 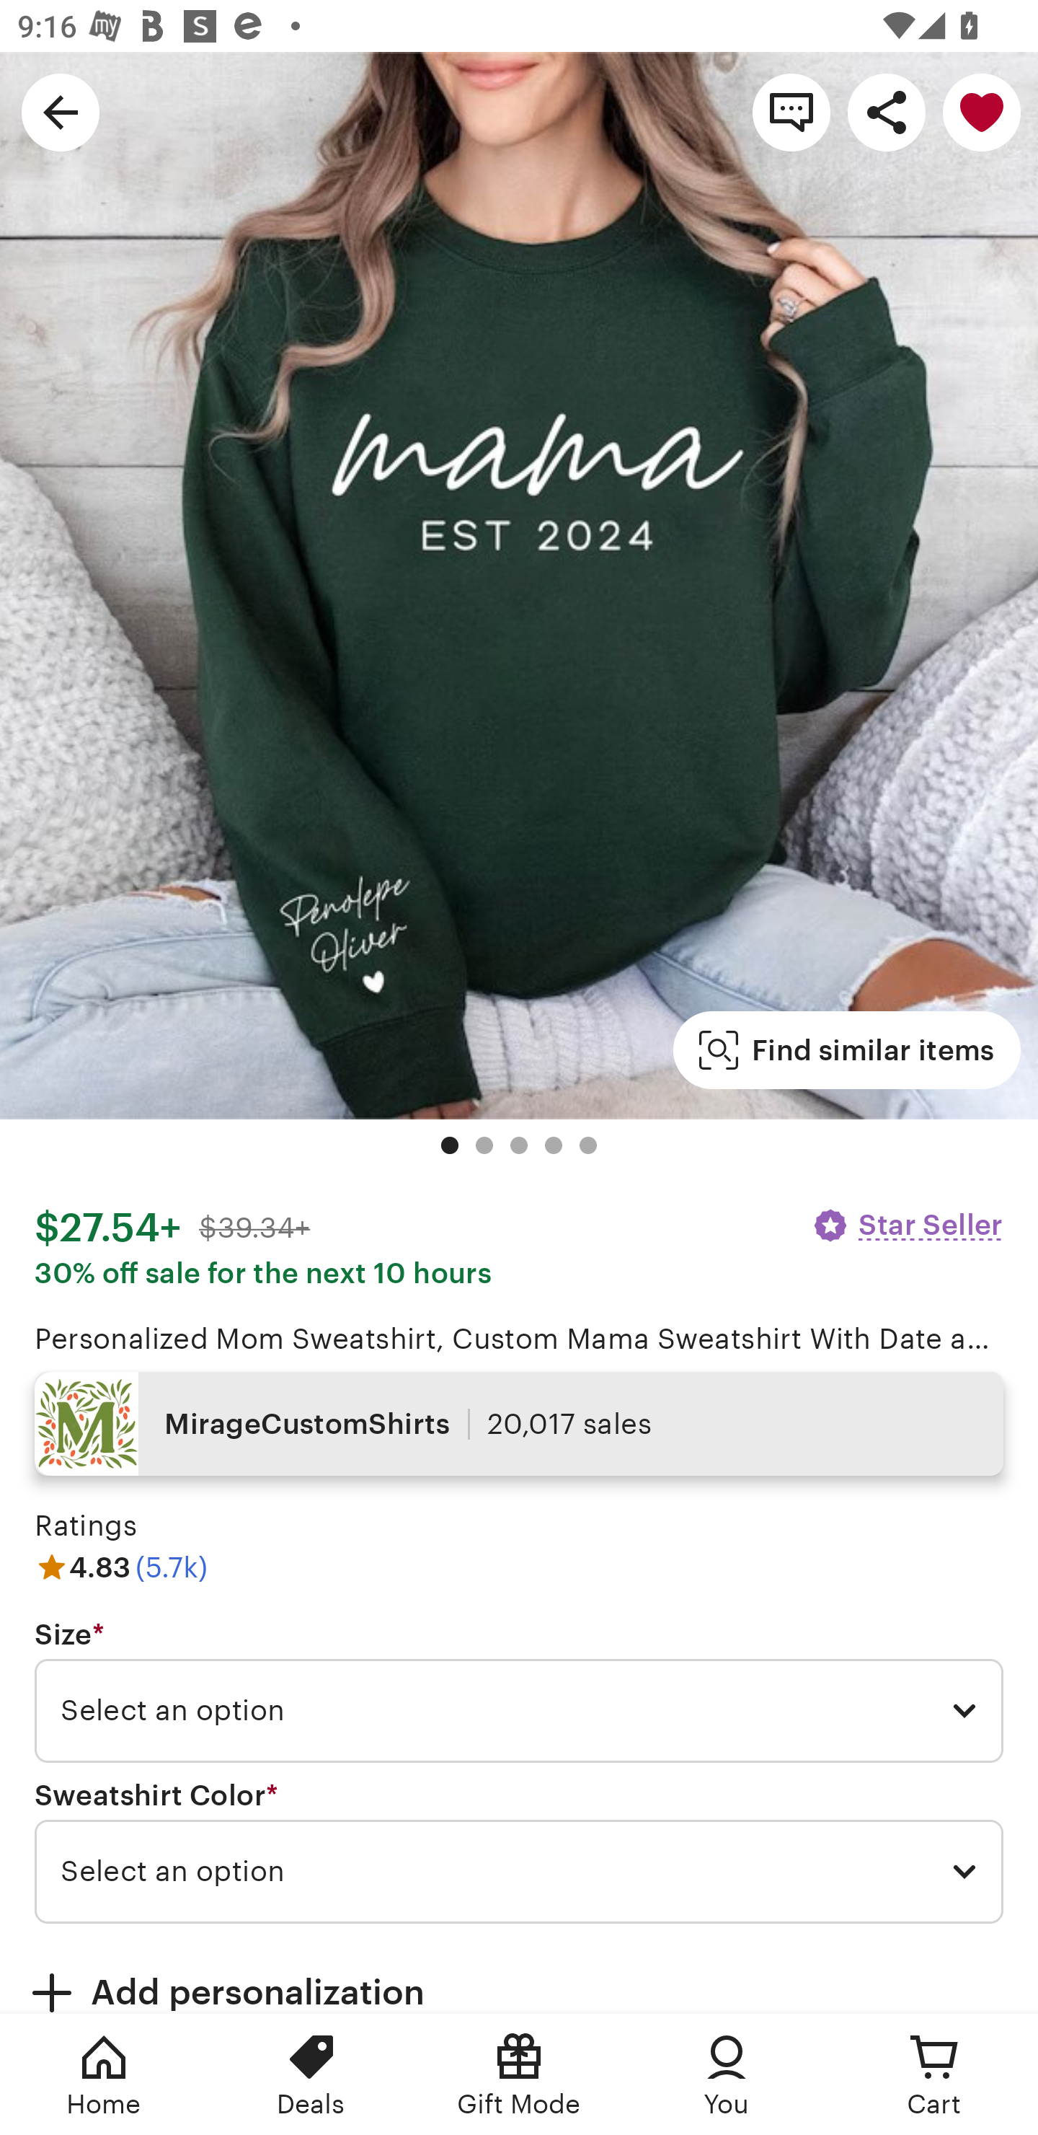 I want to click on Gift Mode, so click(x=519, y=2074).